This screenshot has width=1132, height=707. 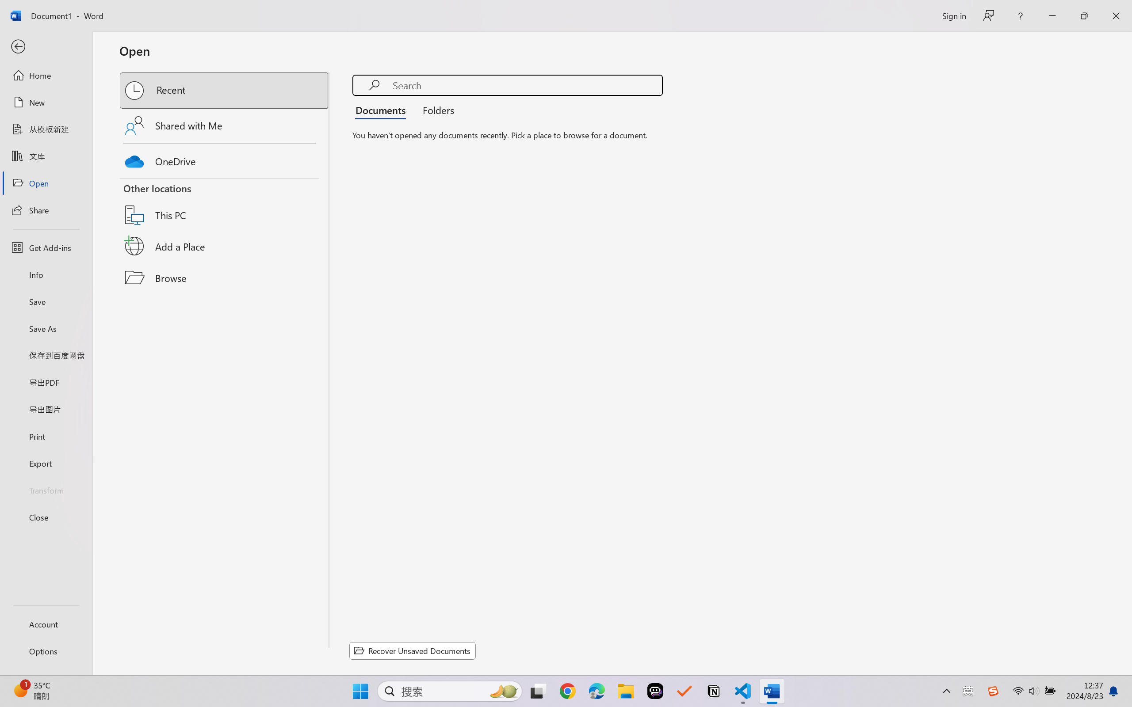 What do you see at coordinates (383, 110) in the screenshot?
I see `Documents` at bounding box center [383, 110].